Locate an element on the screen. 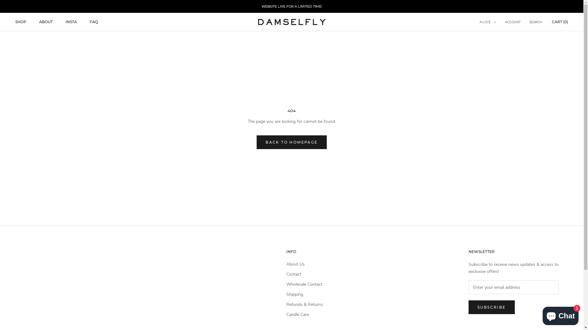 This screenshot has width=588, height=330. Shipping is located at coordinates (305, 295).